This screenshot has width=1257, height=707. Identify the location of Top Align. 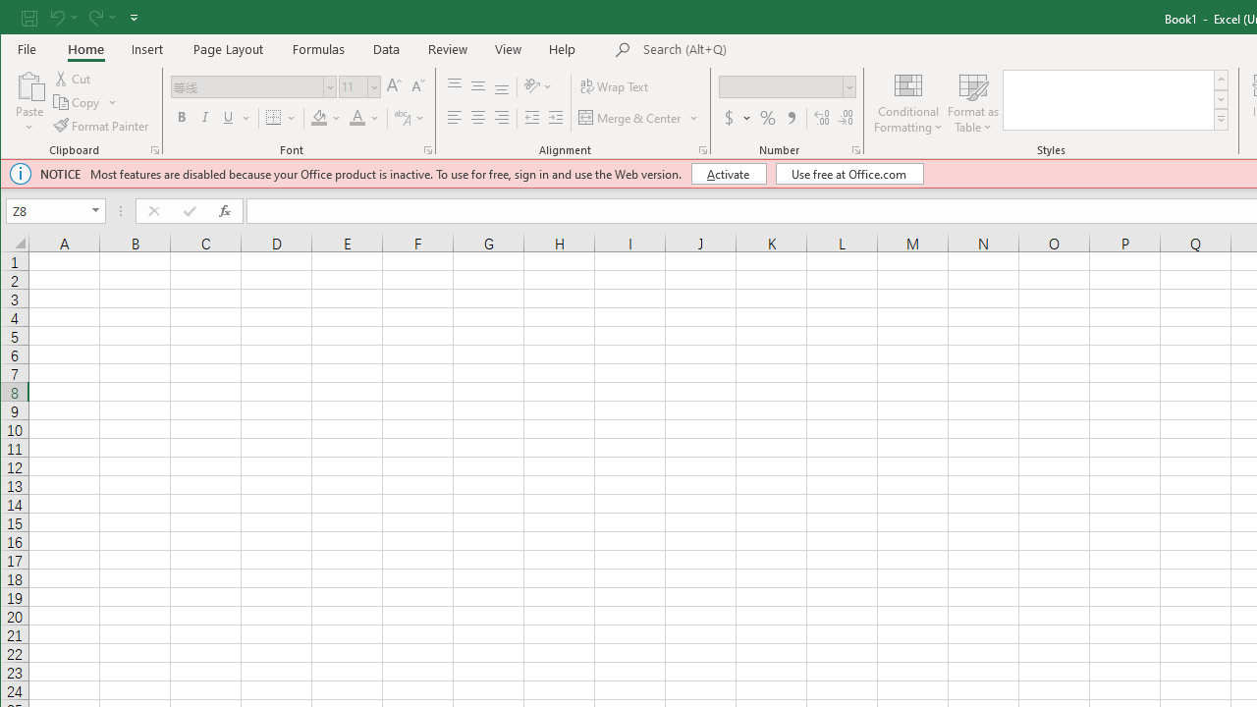
(454, 86).